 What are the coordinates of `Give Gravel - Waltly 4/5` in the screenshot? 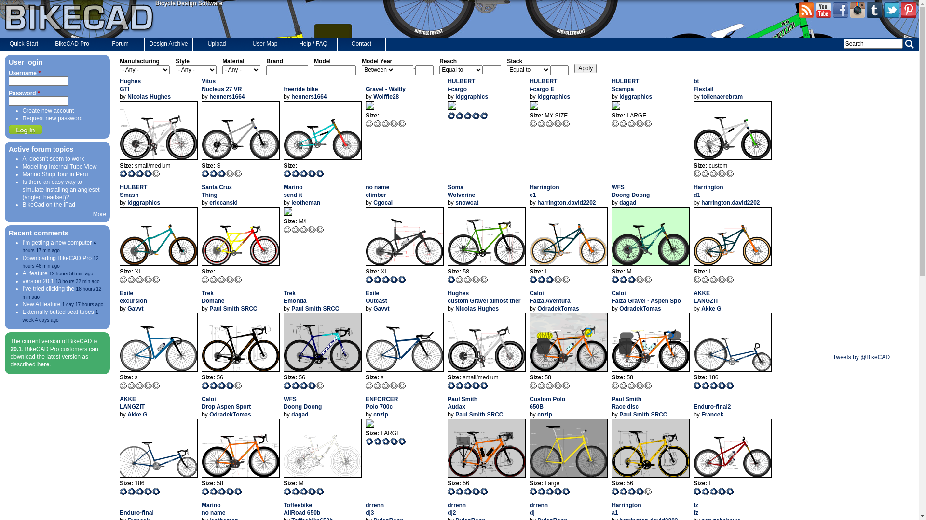 It's located at (395, 123).